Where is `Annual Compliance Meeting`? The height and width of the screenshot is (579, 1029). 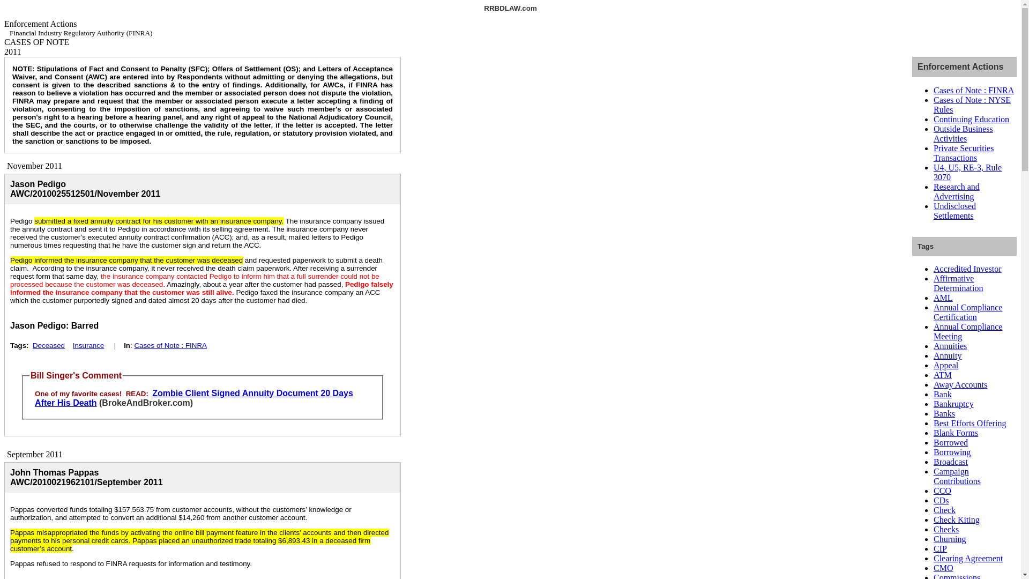
Annual Compliance Meeting is located at coordinates (968, 331).